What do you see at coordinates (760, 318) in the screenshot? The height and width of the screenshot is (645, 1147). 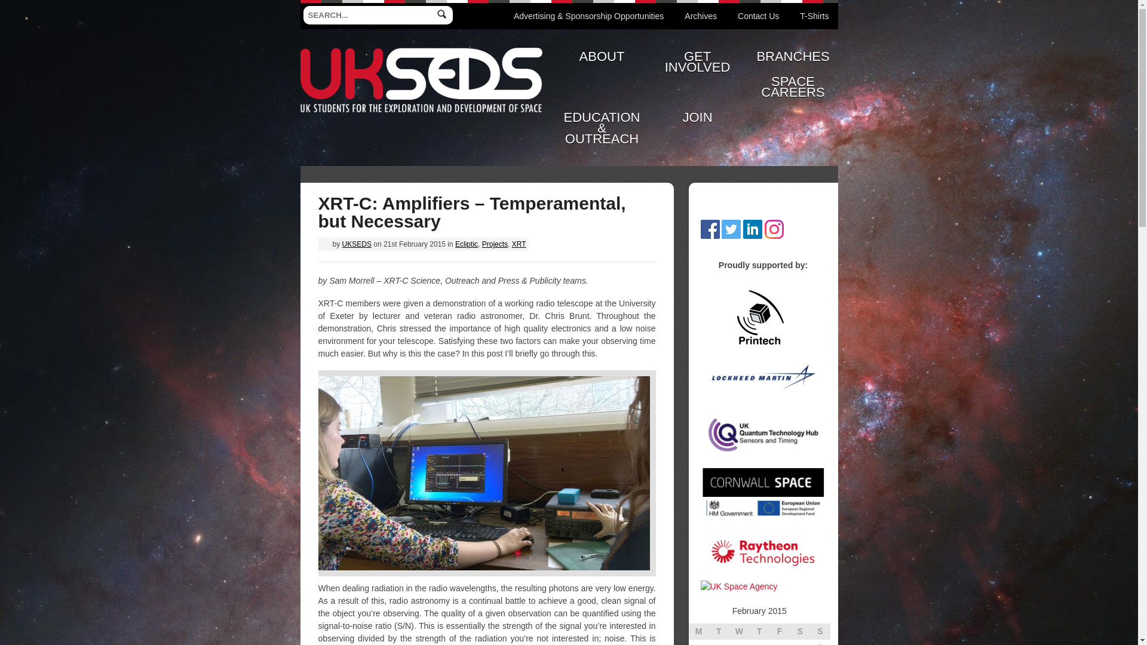 I see `Printech` at bounding box center [760, 318].